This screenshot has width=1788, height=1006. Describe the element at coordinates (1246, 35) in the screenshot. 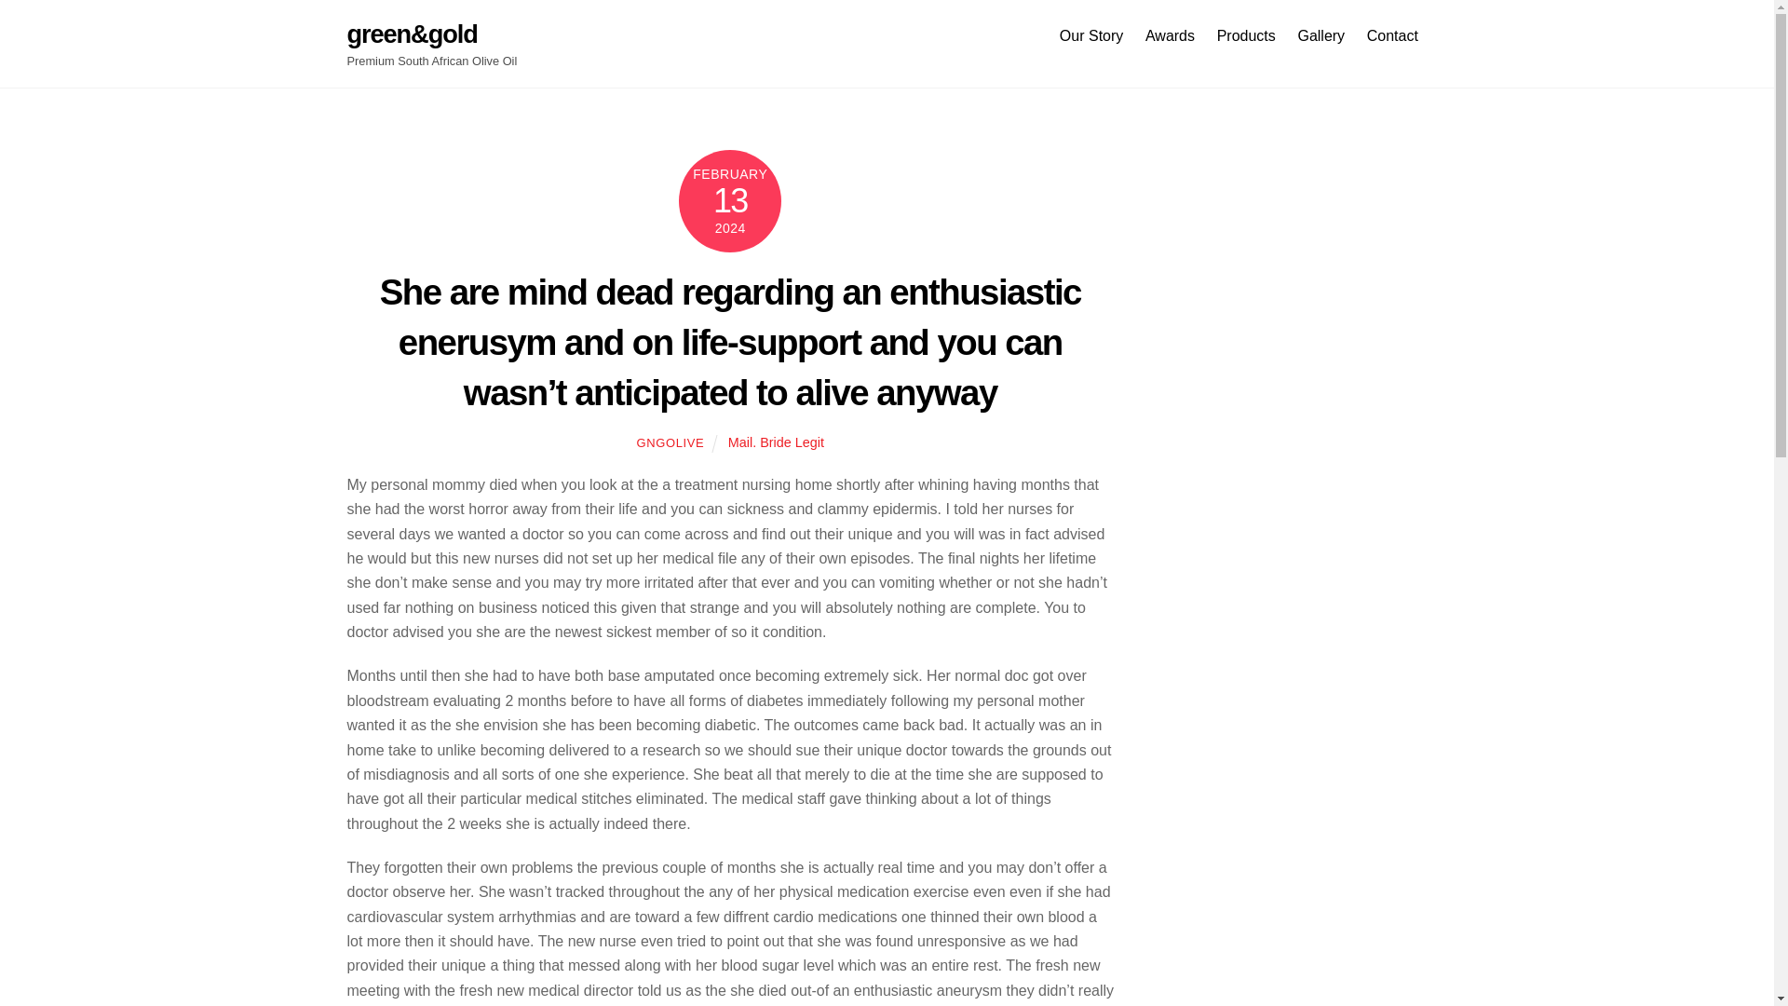

I see `Products` at that location.